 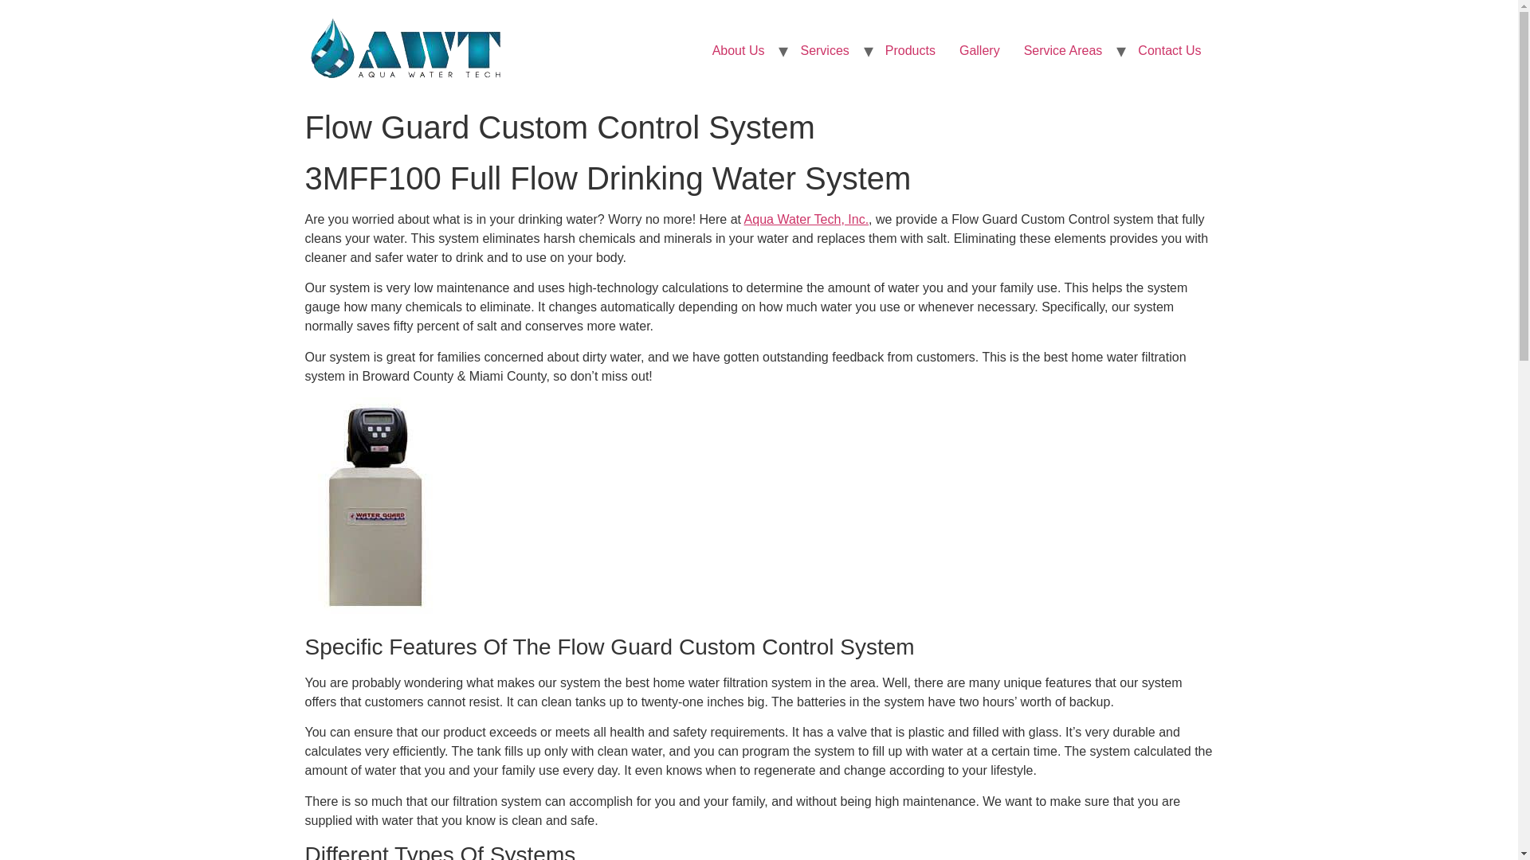 I want to click on Aqua Water Tech, so click(x=792, y=219).